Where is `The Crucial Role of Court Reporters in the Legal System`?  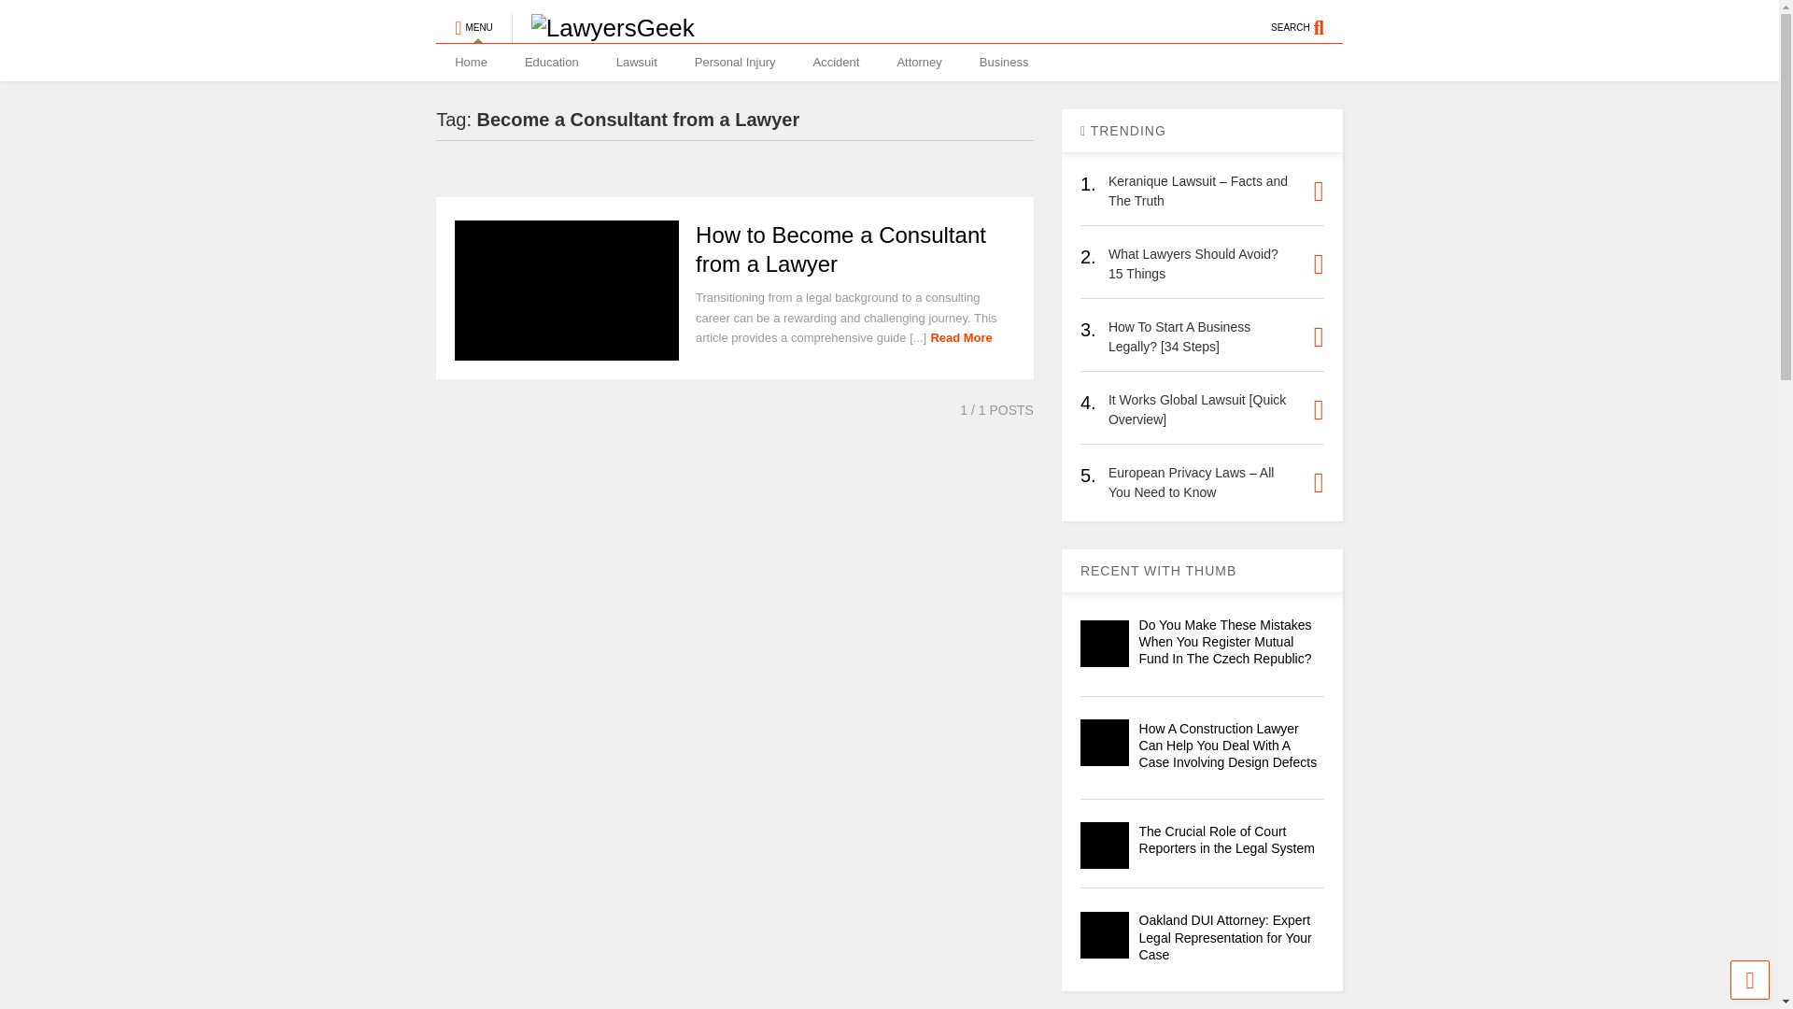 The Crucial Role of Court Reporters in the Legal System is located at coordinates (1226, 839).